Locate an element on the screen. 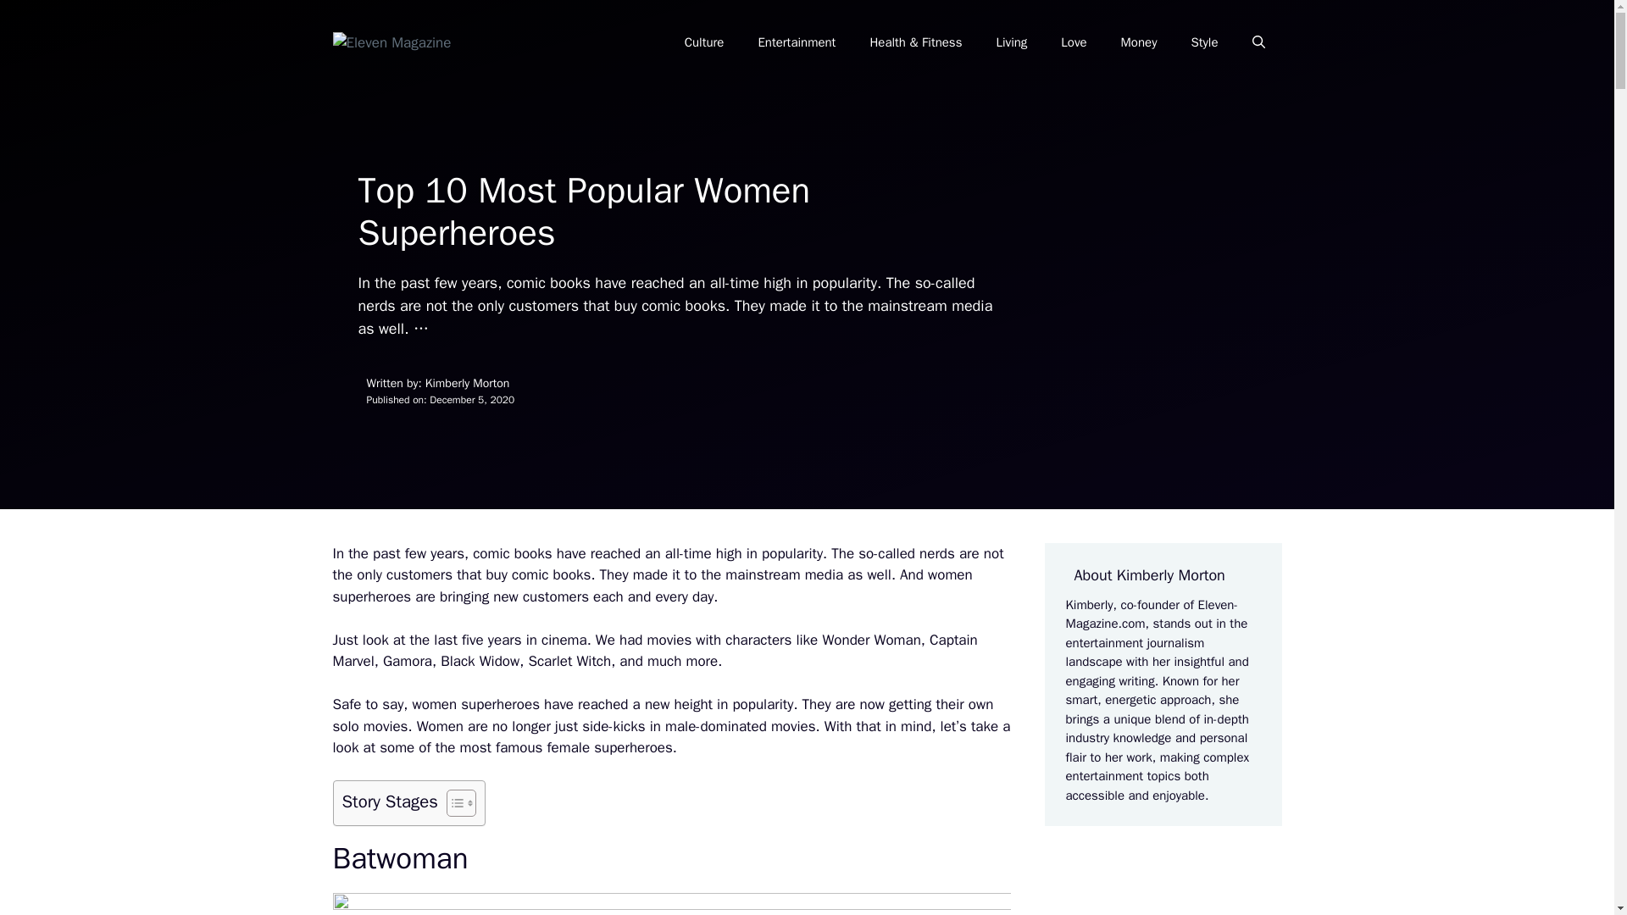  Love is located at coordinates (1073, 42).